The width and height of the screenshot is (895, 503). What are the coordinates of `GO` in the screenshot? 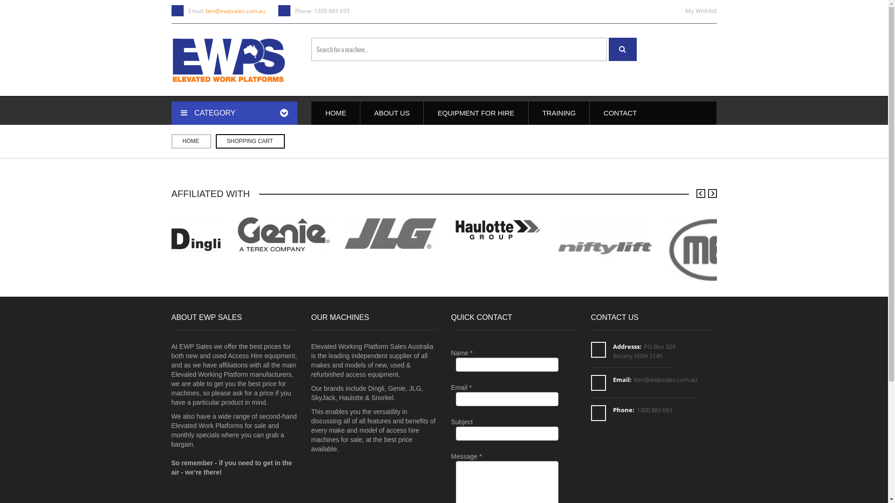 It's located at (623, 49).